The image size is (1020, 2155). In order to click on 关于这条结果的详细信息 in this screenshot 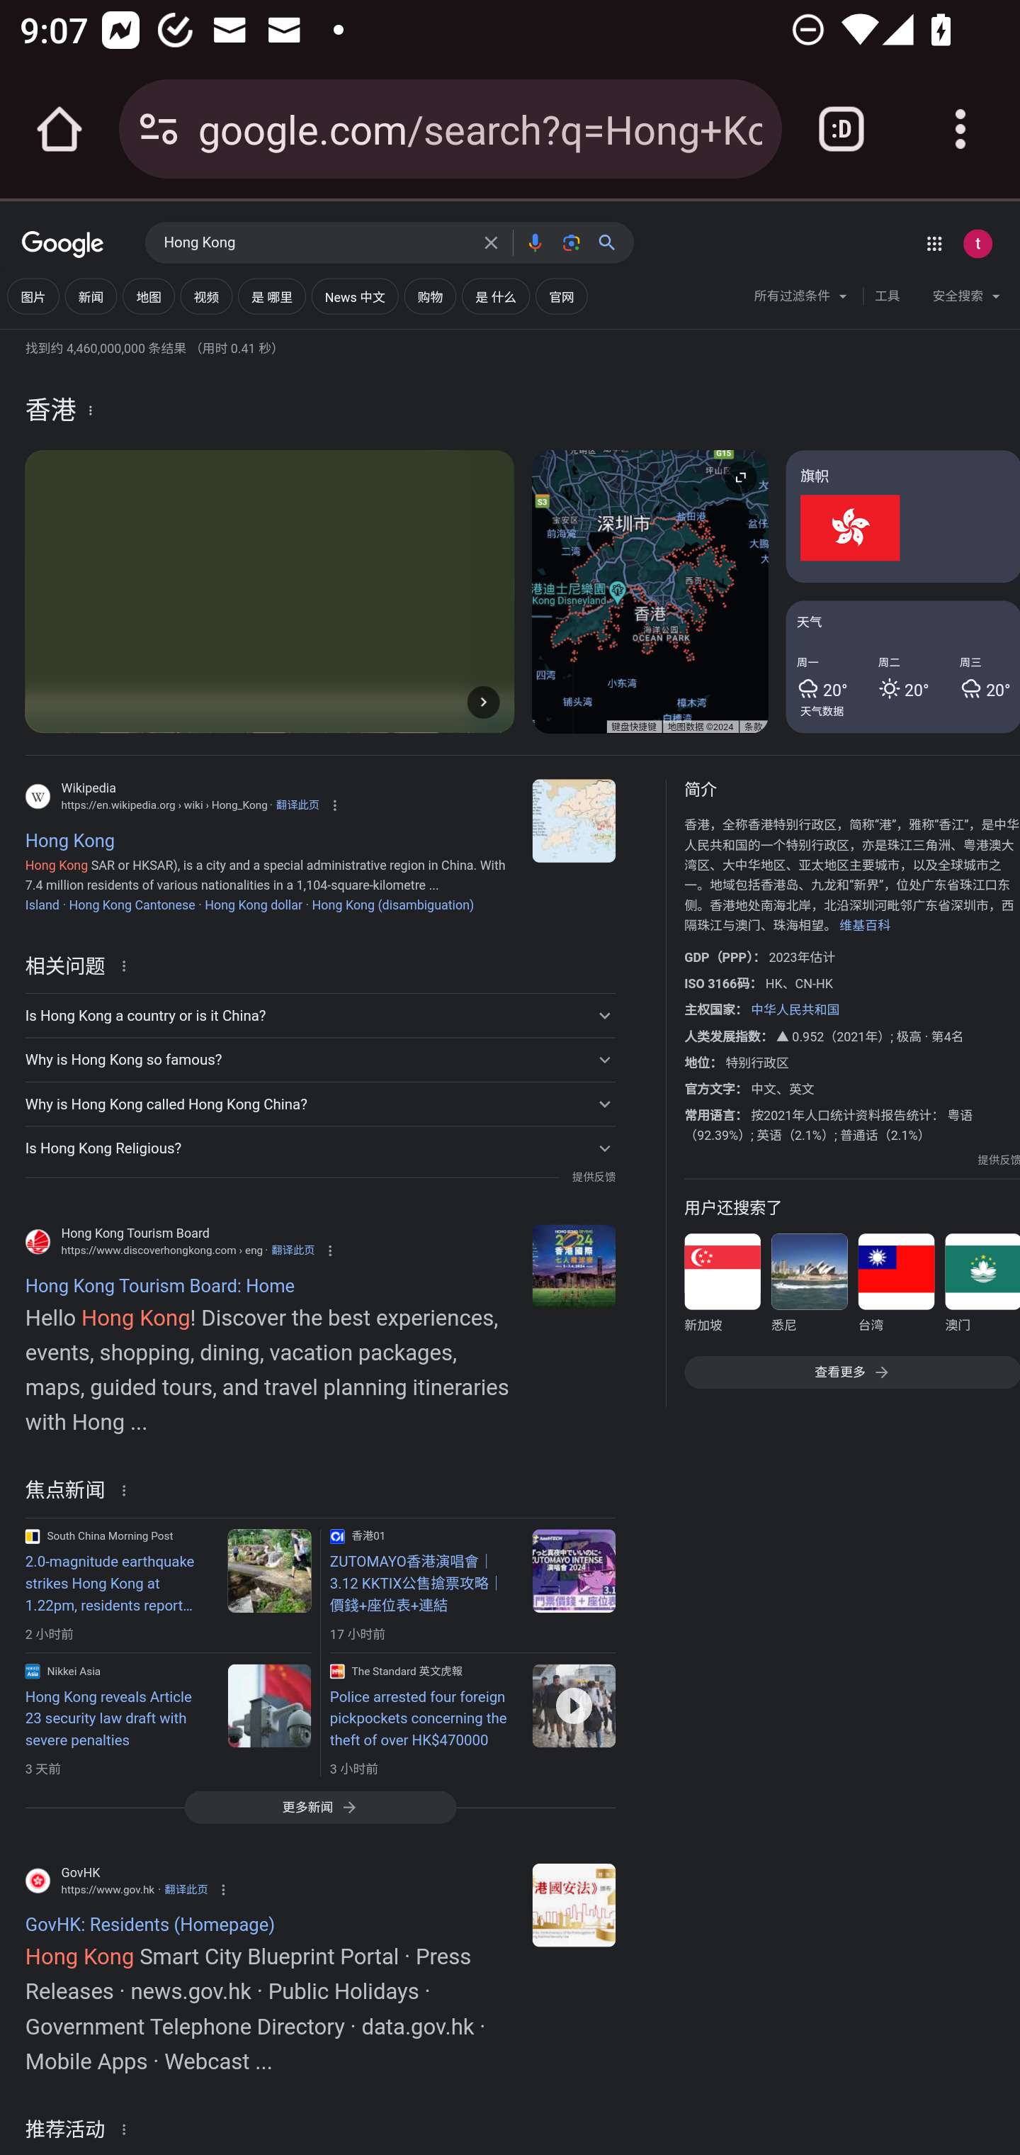, I will do `click(128, 964)`.